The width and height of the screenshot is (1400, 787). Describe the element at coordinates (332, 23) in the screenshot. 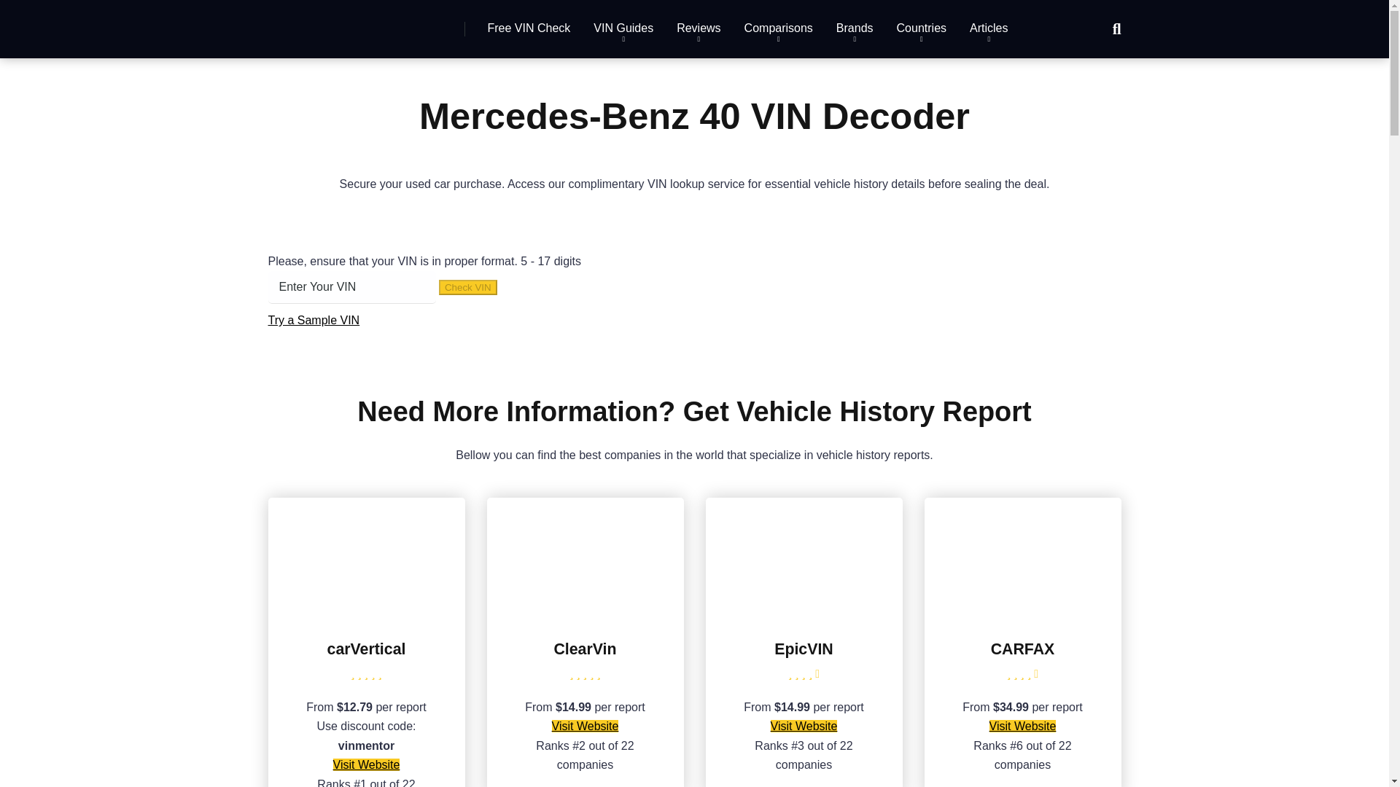

I see `VIN Mentor` at that location.